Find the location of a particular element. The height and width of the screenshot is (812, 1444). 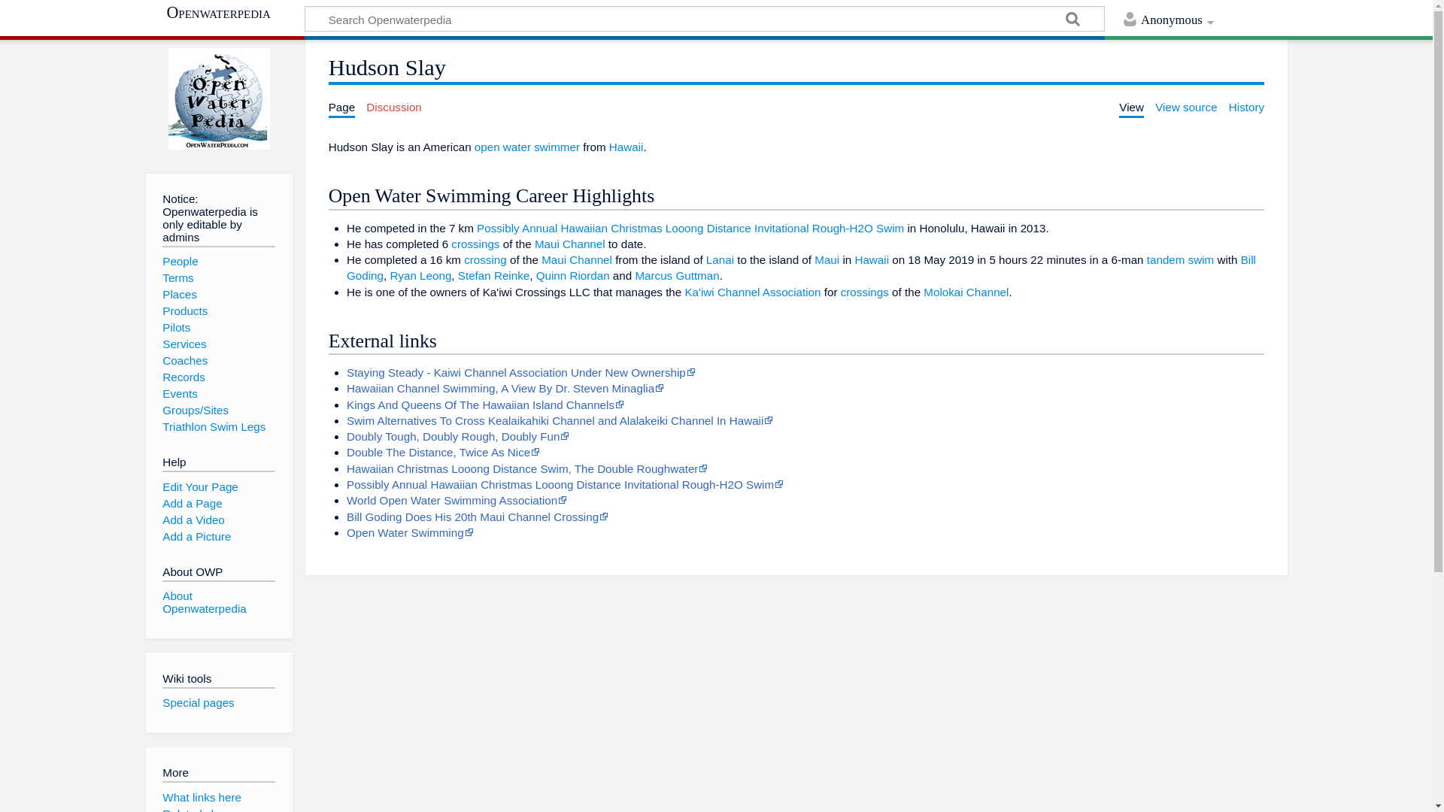

Open Water Swimming is located at coordinates (409, 532).